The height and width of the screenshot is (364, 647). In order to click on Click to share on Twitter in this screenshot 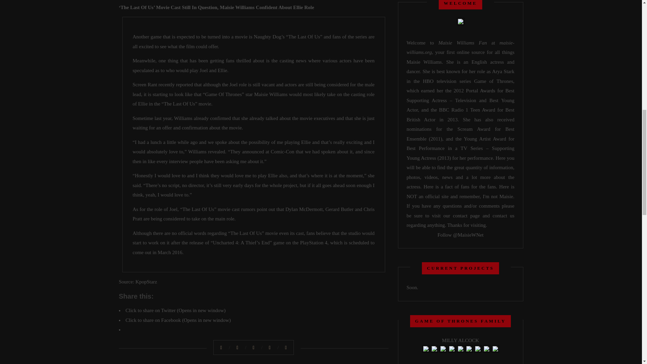, I will do `click(175, 310)`.